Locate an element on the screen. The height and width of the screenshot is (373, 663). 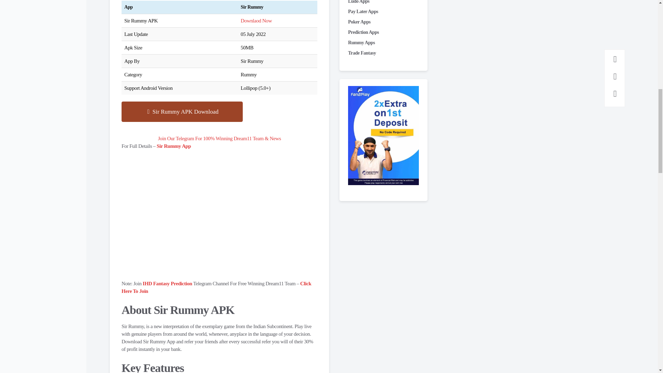
   Sir Rummy APK Download is located at coordinates (182, 112).